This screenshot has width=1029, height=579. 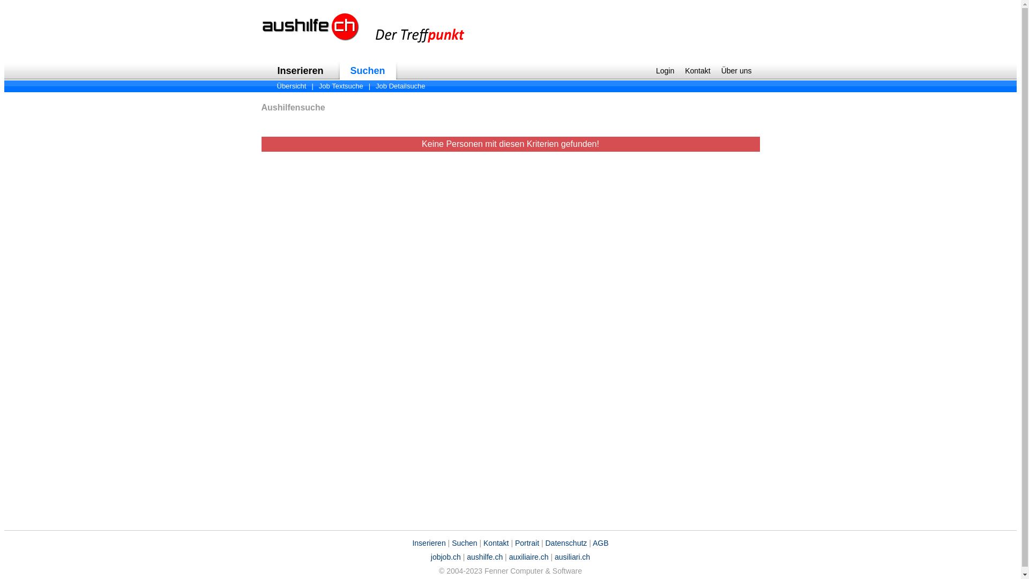 I want to click on Suchen, so click(x=368, y=71).